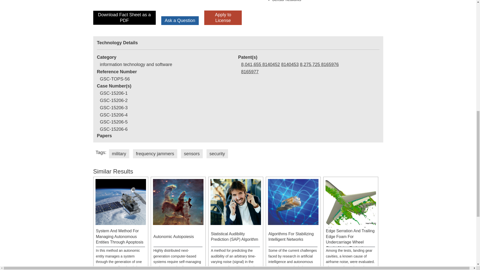  Describe the element at coordinates (124, 17) in the screenshot. I see `Download Fact Sheet as a PDF` at that location.